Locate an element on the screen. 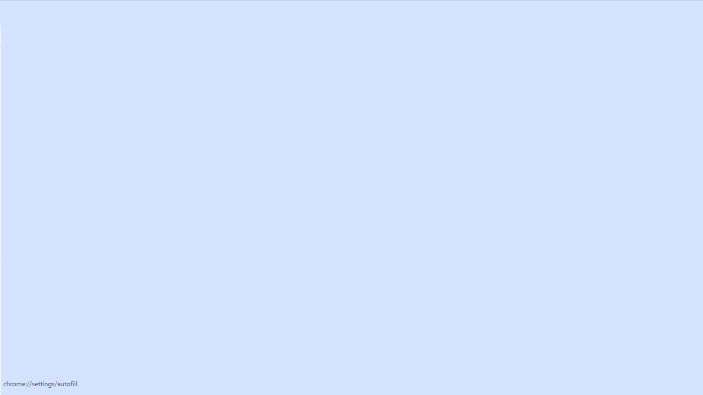 The height and width of the screenshot is (395, 703). Appearance is located at coordinates (68, 182).